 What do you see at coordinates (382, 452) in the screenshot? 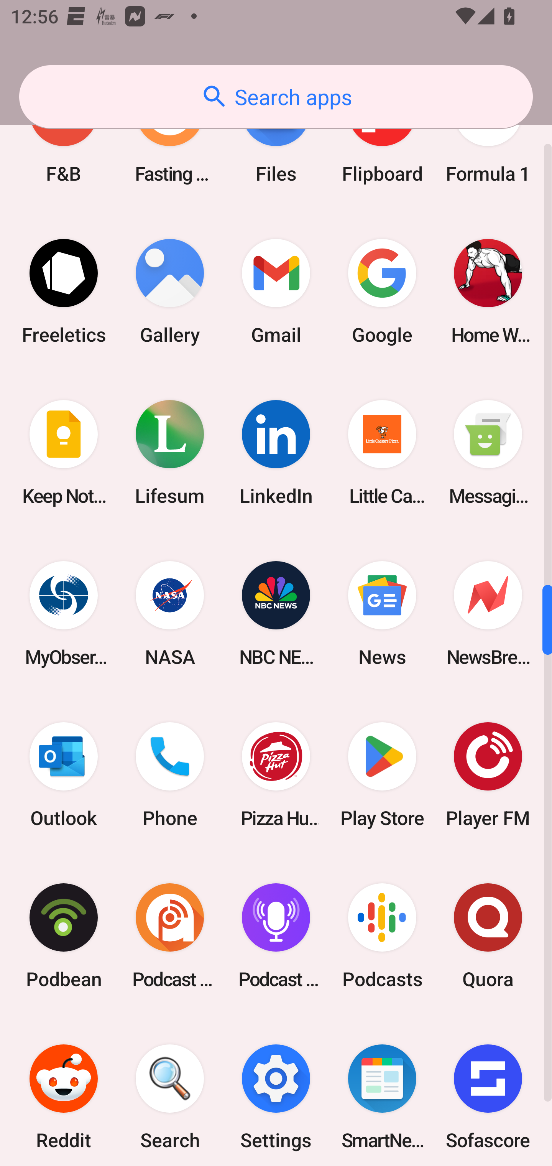
I see `Little Caesars Pizza` at bounding box center [382, 452].